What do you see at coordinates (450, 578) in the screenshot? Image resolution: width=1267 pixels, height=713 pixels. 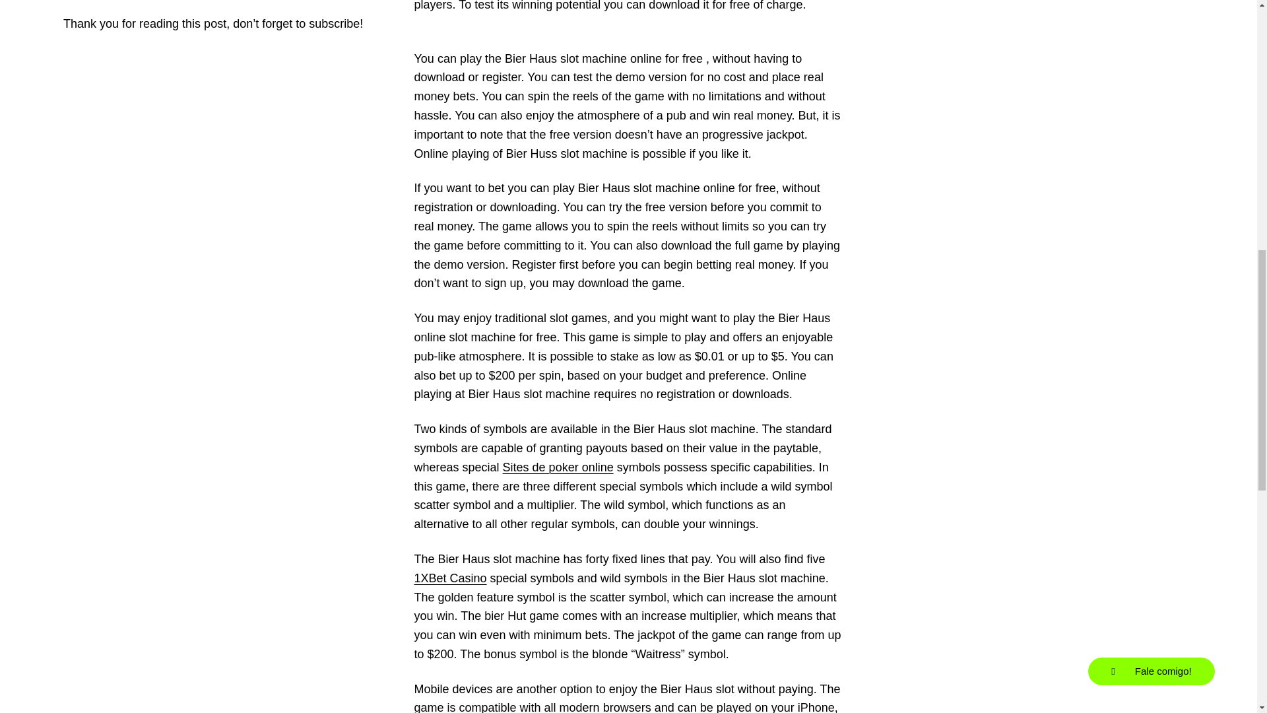 I see `1XBet Casino` at bounding box center [450, 578].